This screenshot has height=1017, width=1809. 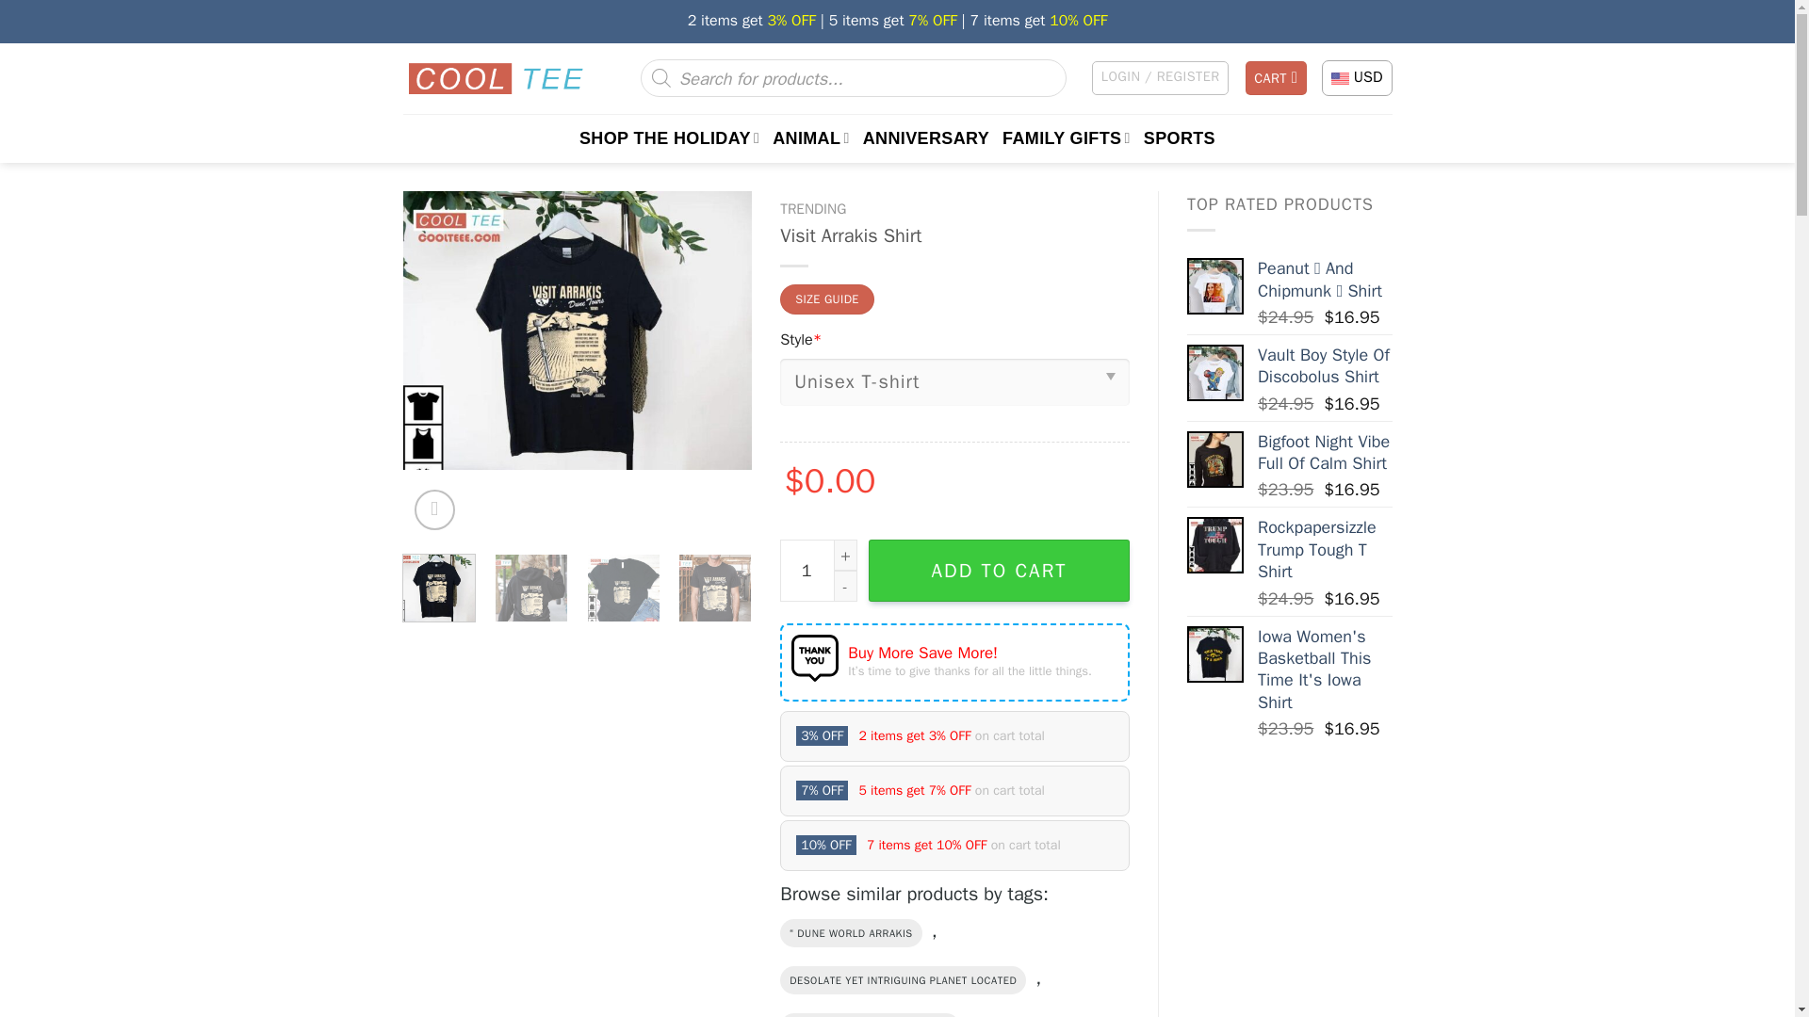 I want to click on ANIMAL, so click(x=810, y=137).